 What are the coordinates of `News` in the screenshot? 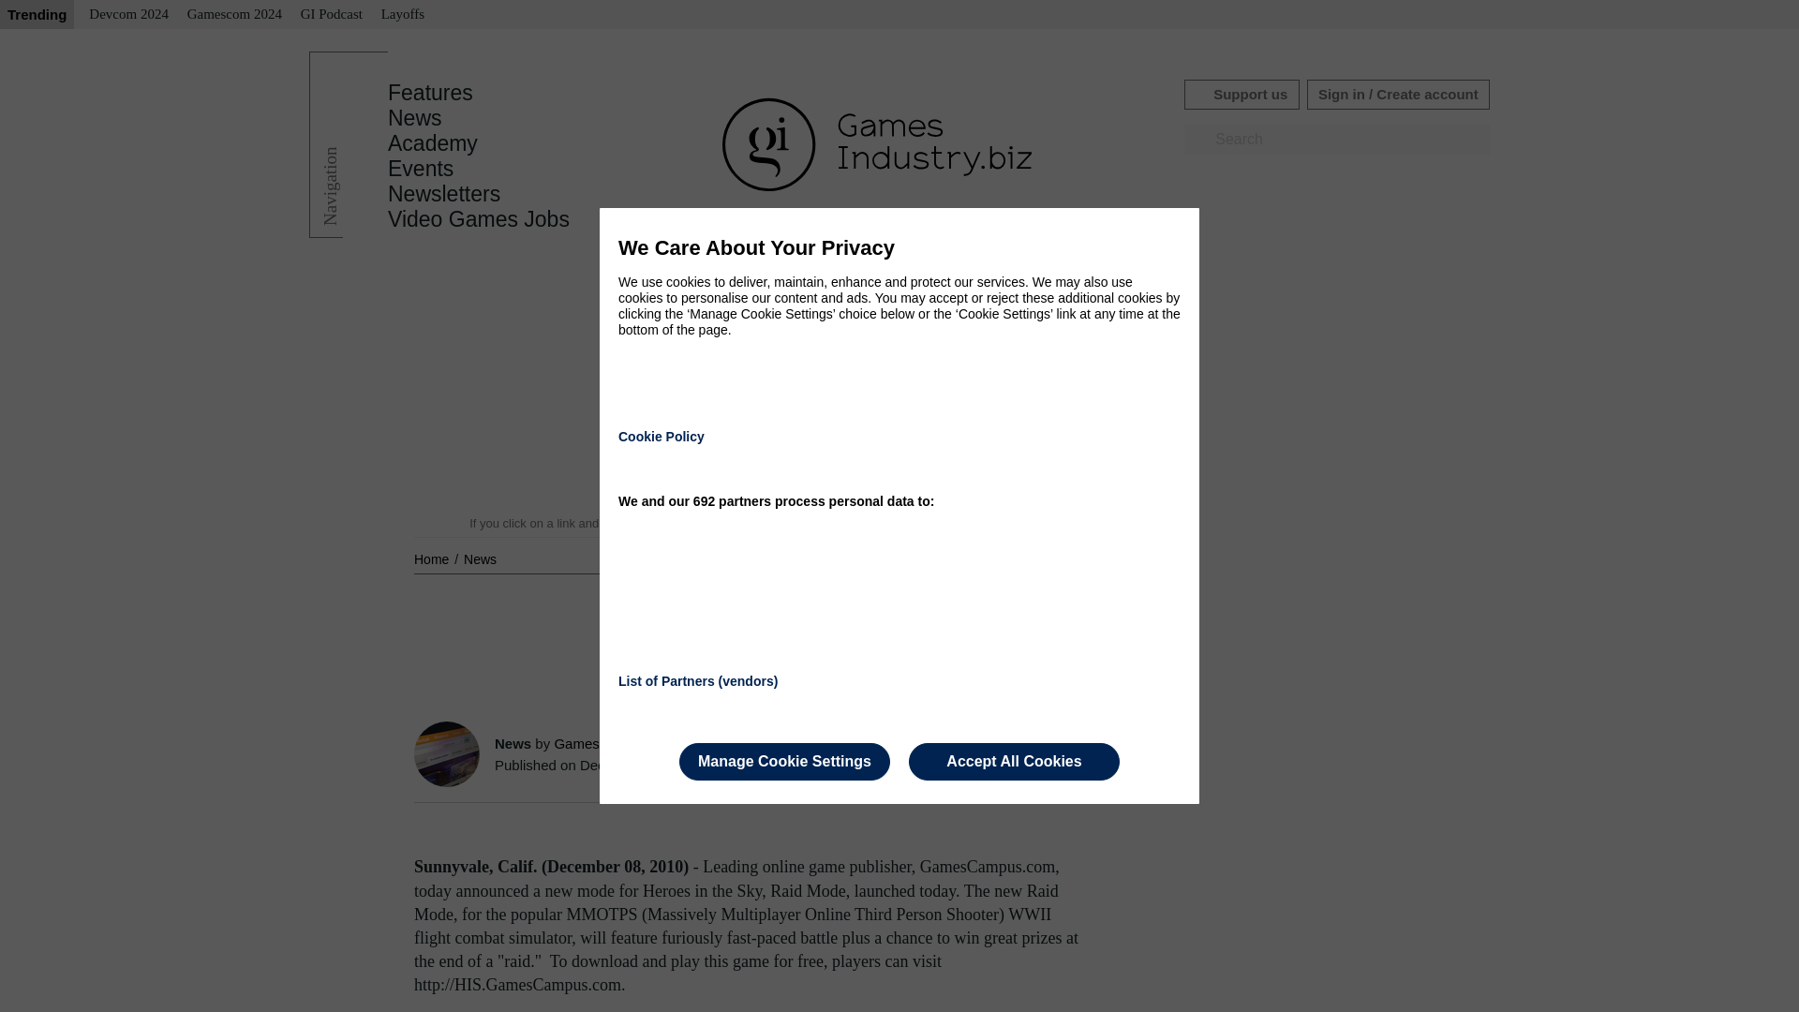 It's located at (415, 118).